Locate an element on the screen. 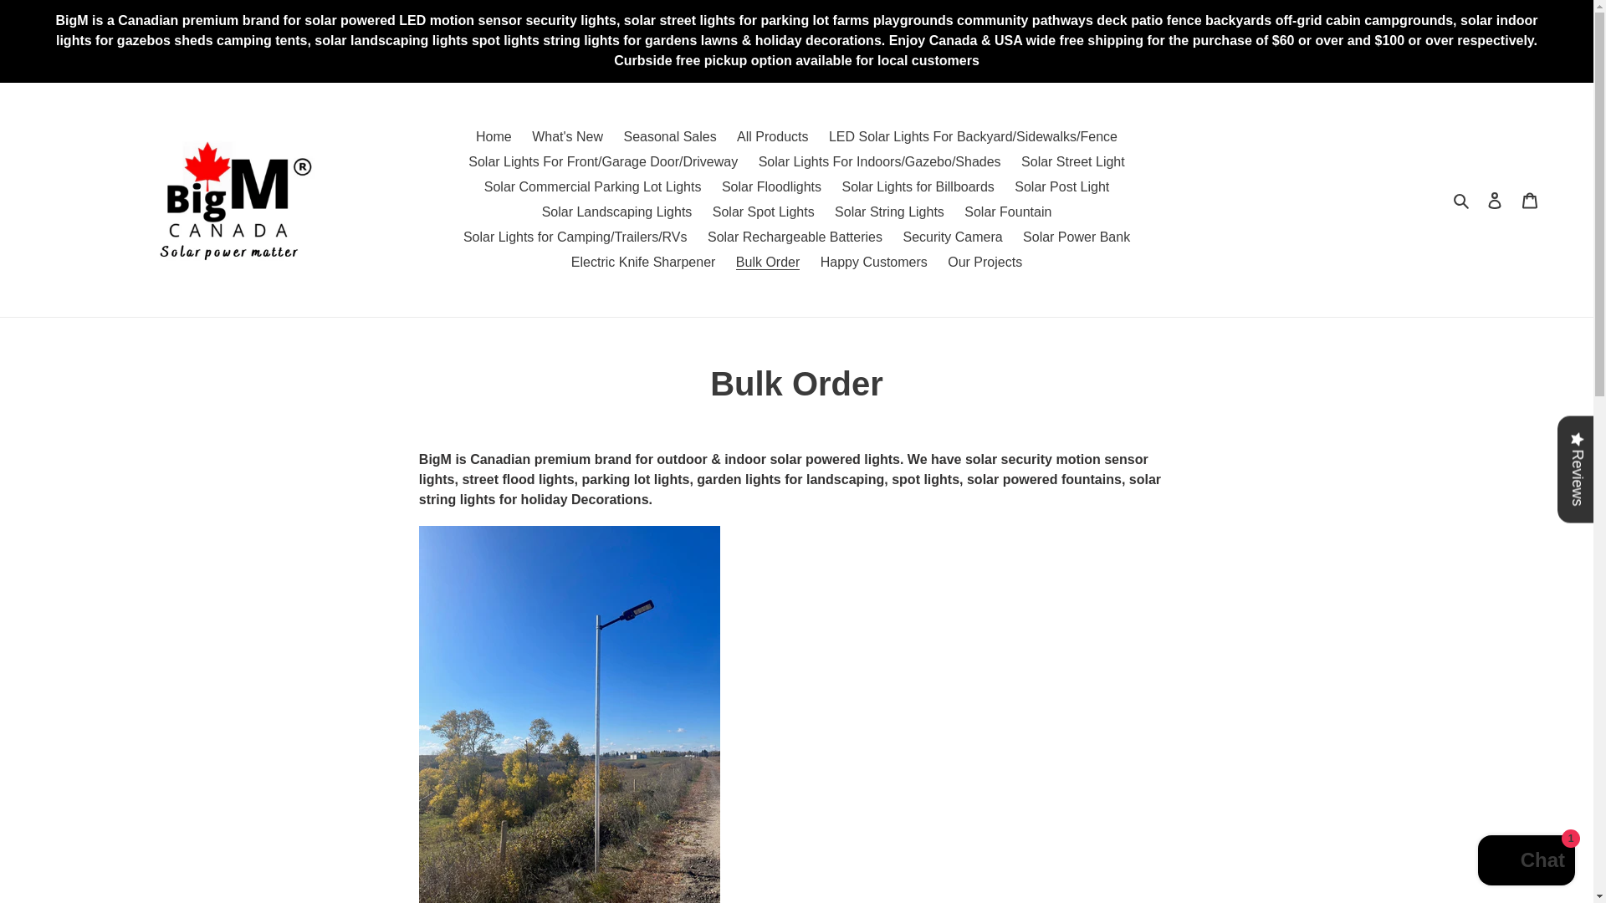  Shopify online store chat is located at coordinates (1526, 862).